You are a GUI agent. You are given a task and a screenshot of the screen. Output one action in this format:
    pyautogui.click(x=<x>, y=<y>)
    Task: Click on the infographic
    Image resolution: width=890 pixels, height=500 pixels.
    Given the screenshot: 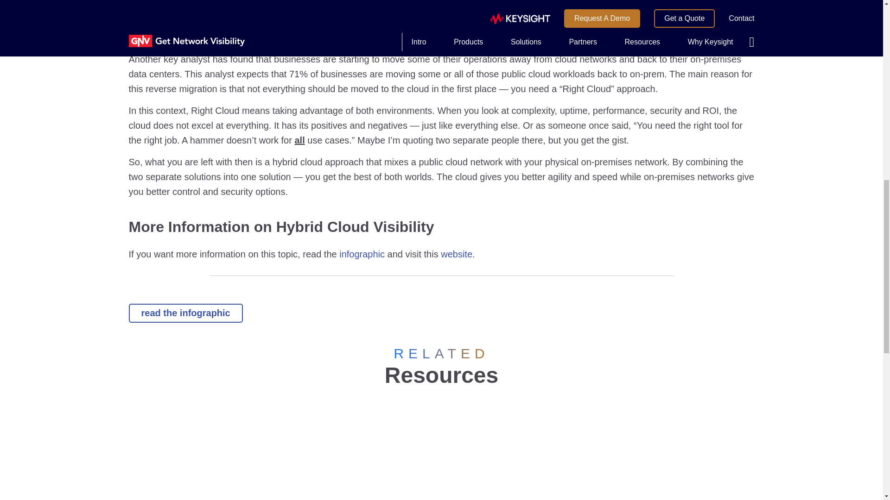 What is the action you would take?
    pyautogui.click(x=362, y=254)
    